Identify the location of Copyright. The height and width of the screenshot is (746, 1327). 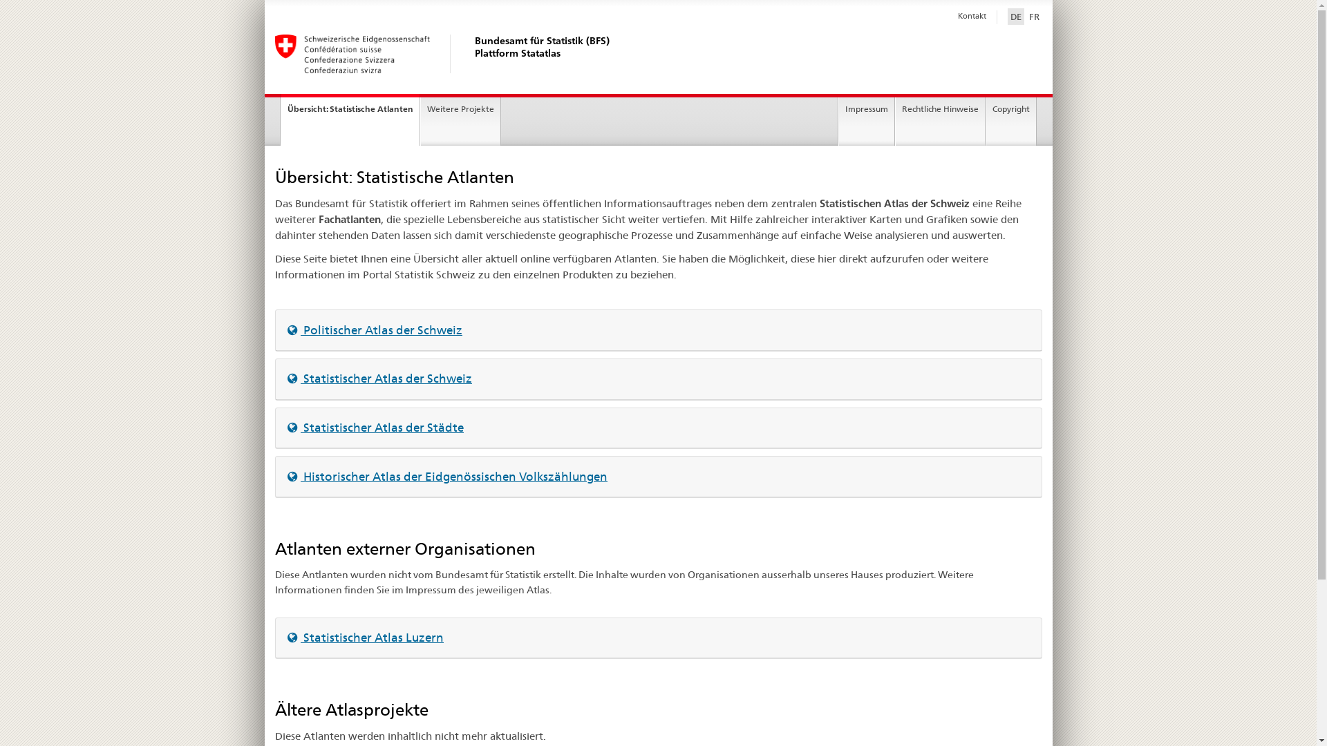
(1011, 122).